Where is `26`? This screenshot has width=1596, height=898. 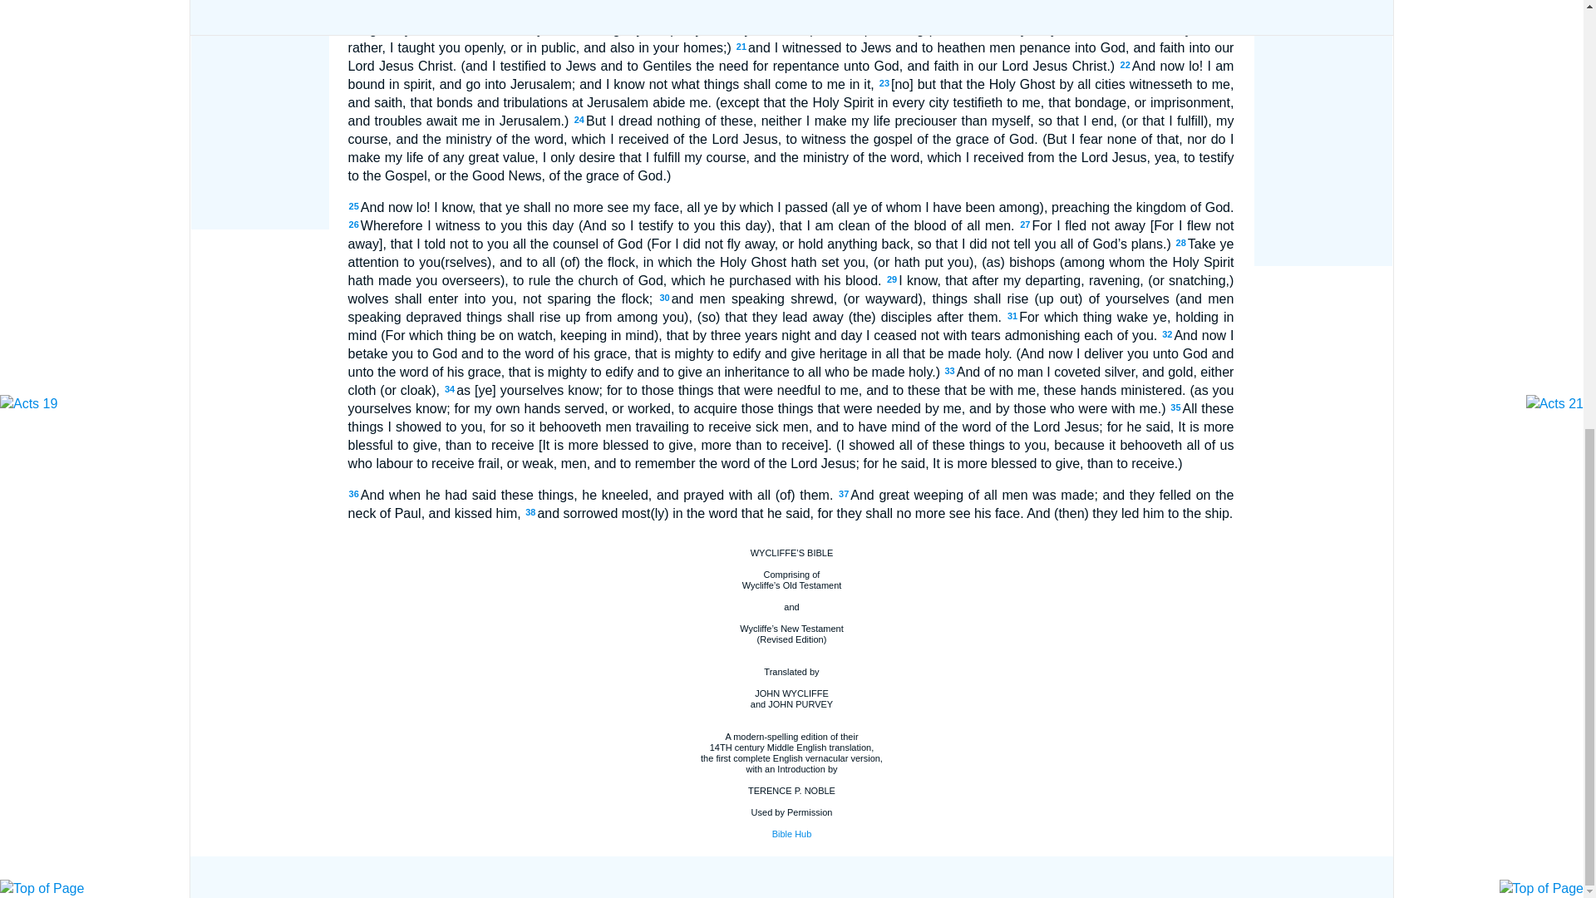
26 is located at coordinates (354, 224).